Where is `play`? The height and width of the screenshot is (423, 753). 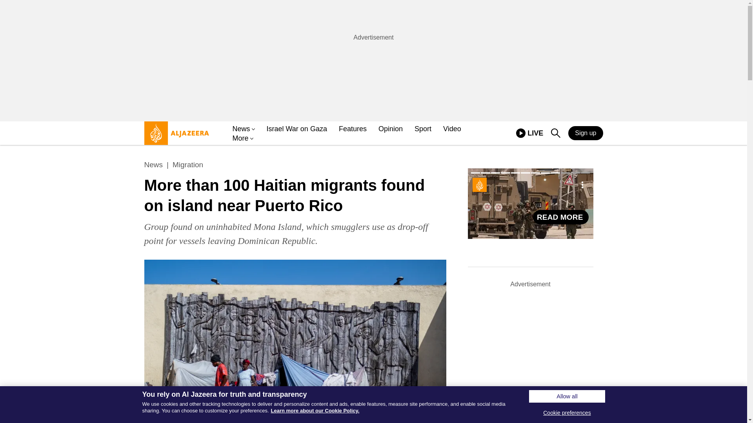
play is located at coordinates (521, 133).